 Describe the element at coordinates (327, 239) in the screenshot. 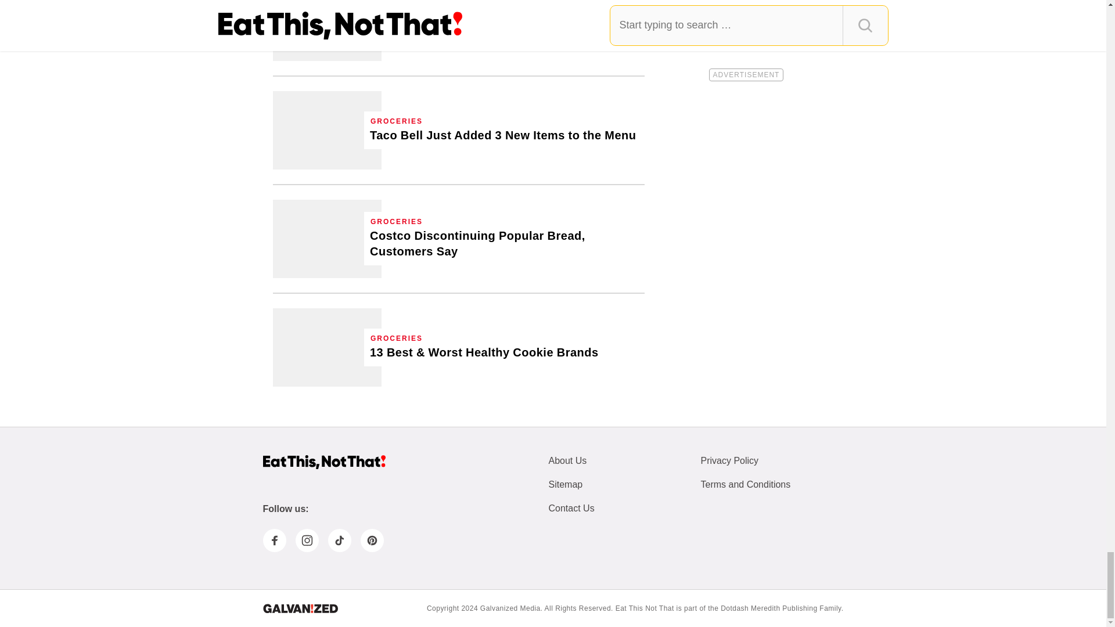

I see `Costco Is Discontinuing a Popular Bread, Customers Say` at that location.